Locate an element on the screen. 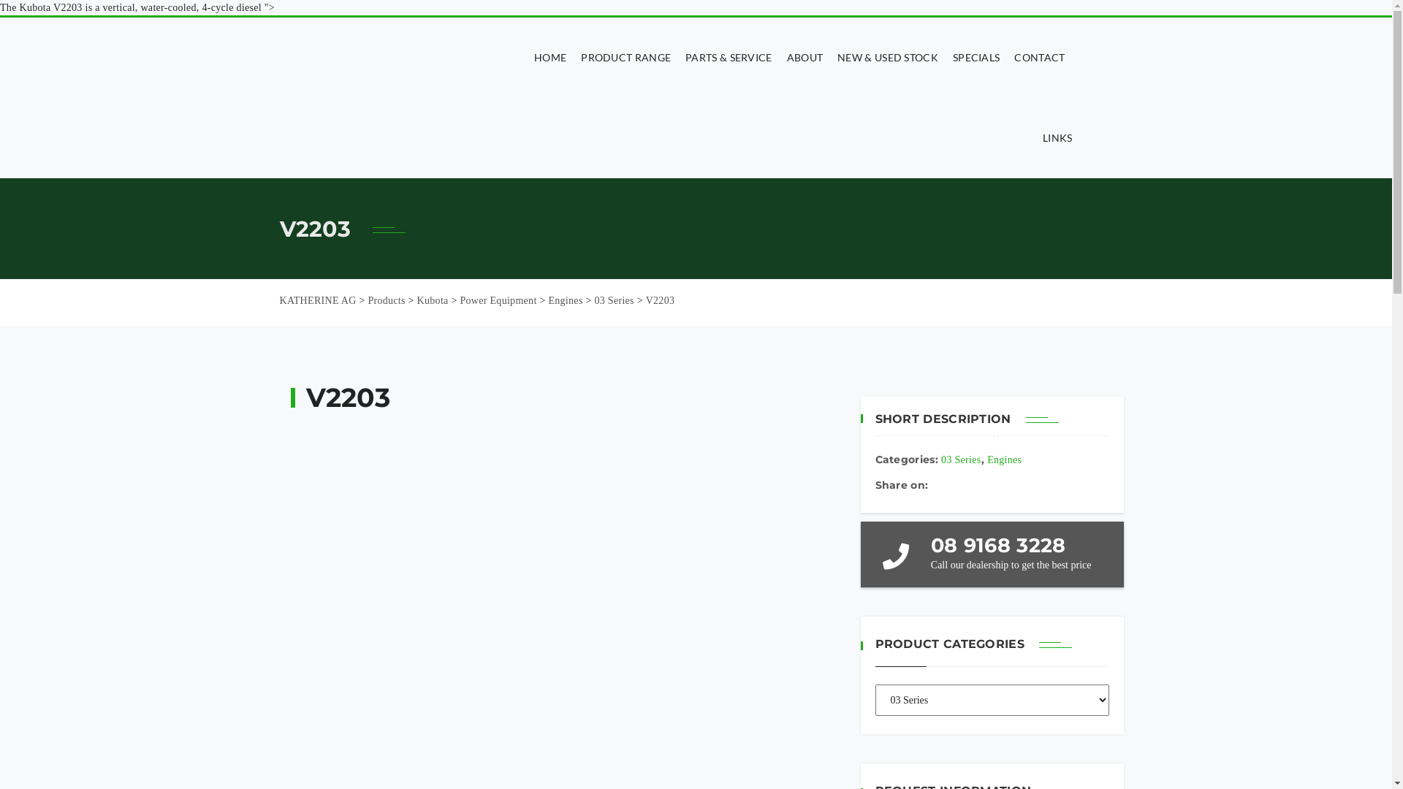 The image size is (1403, 789). NEW & USED STOCK is located at coordinates (888, 58).